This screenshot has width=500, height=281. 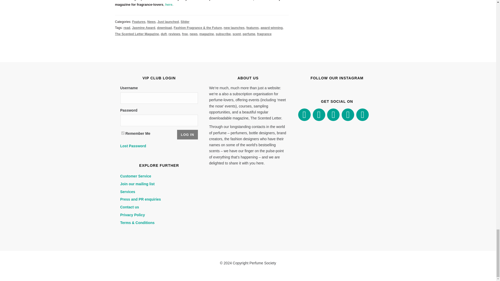 What do you see at coordinates (187, 134) in the screenshot?
I see `Log In` at bounding box center [187, 134].